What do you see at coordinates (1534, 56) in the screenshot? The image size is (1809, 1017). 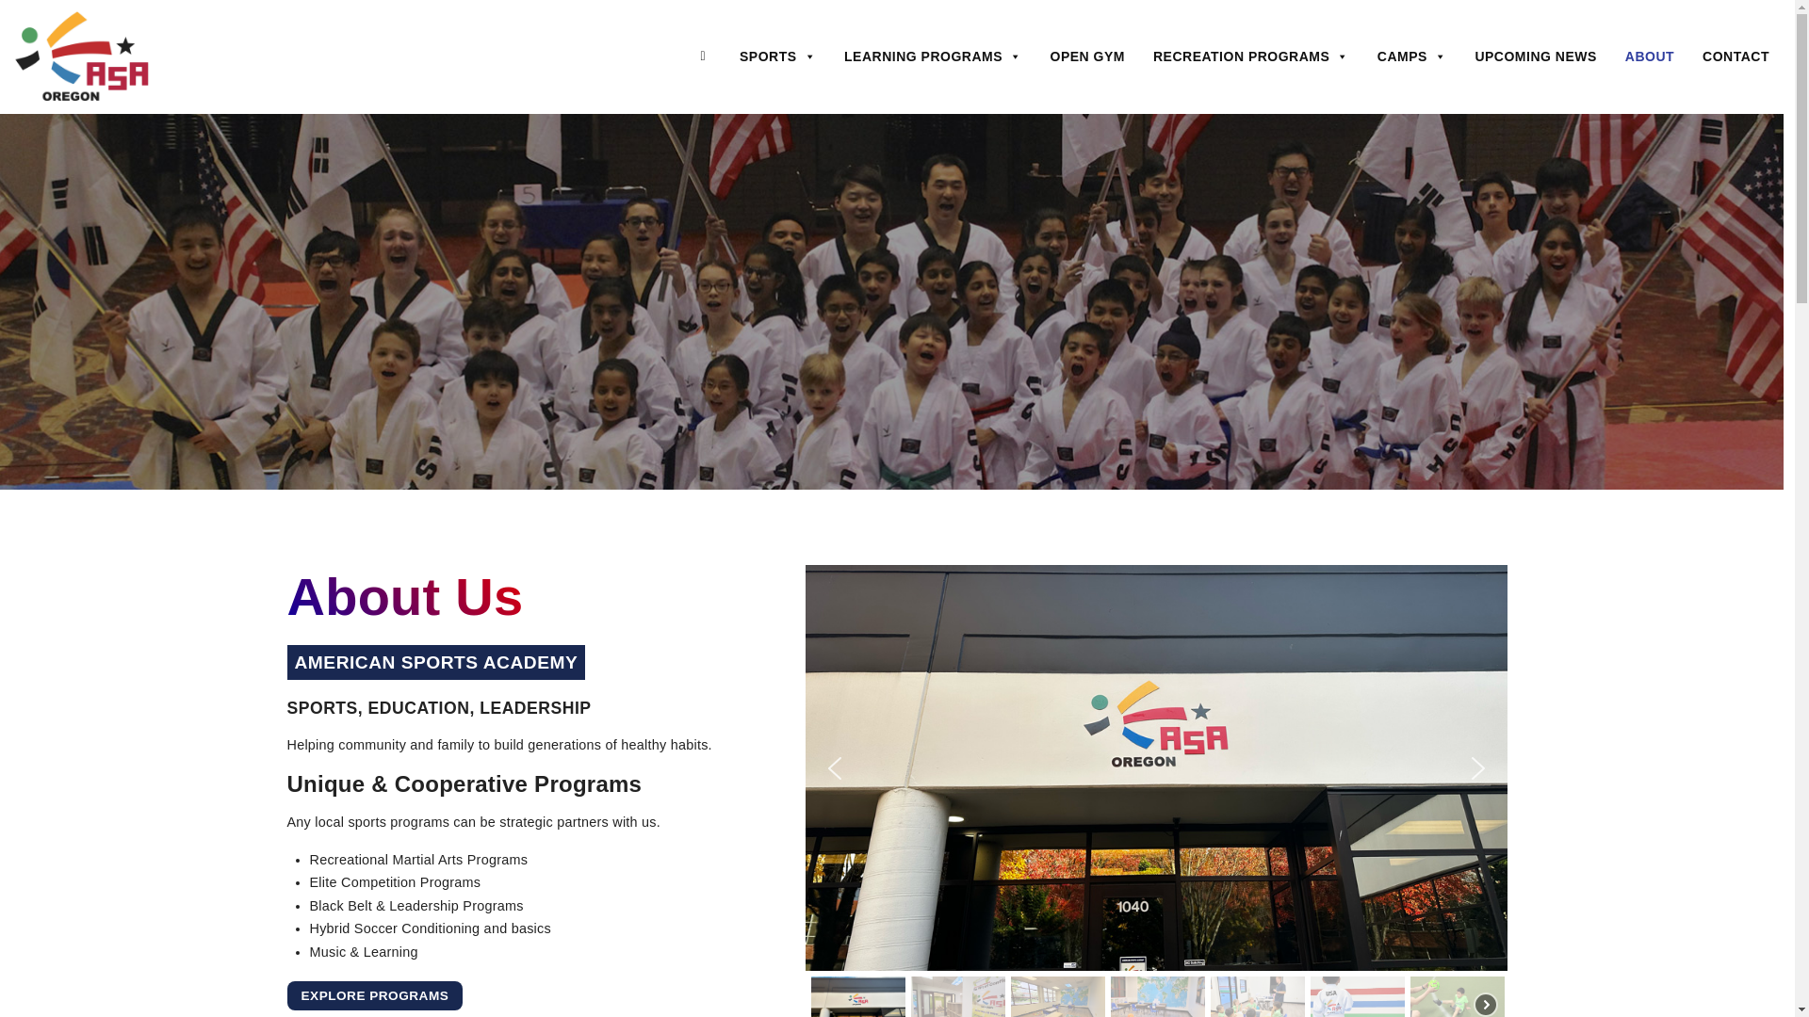 I see `UPCOMING NEWS` at bounding box center [1534, 56].